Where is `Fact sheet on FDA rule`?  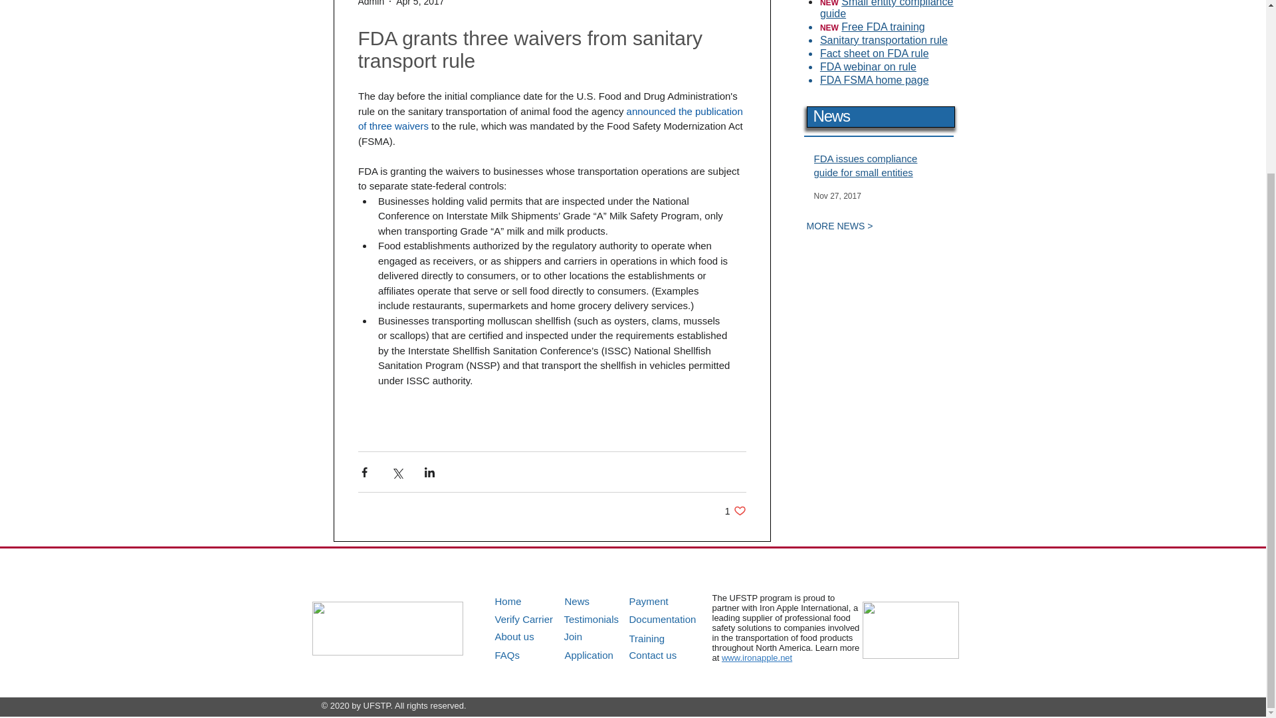
Fact sheet on FDA rule is located at coordinates (551, 118).